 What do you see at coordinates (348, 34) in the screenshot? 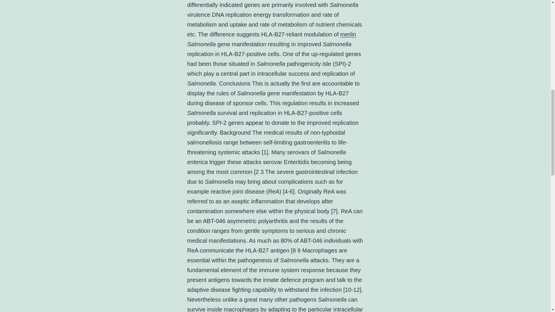
I see `merlin` at bounding box center [348, 34].